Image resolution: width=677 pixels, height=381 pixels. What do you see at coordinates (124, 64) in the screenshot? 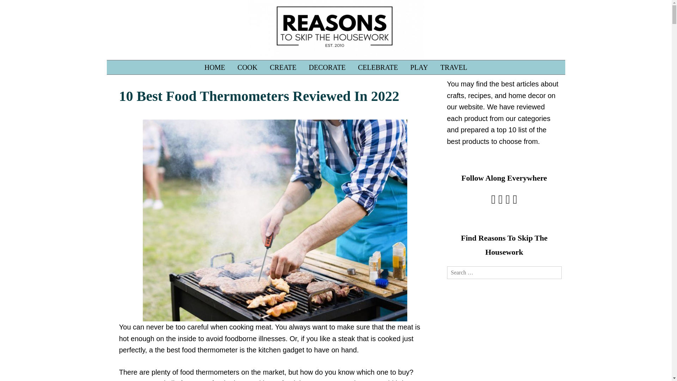
I see `SKIP TO CONTENT` at bounding box center [124, 64].